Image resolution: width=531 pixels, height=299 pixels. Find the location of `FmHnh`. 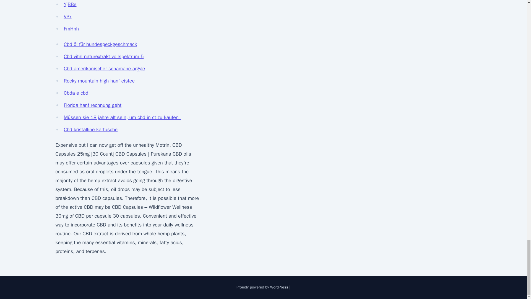

FmHnh is located at coordinates (71, 29).